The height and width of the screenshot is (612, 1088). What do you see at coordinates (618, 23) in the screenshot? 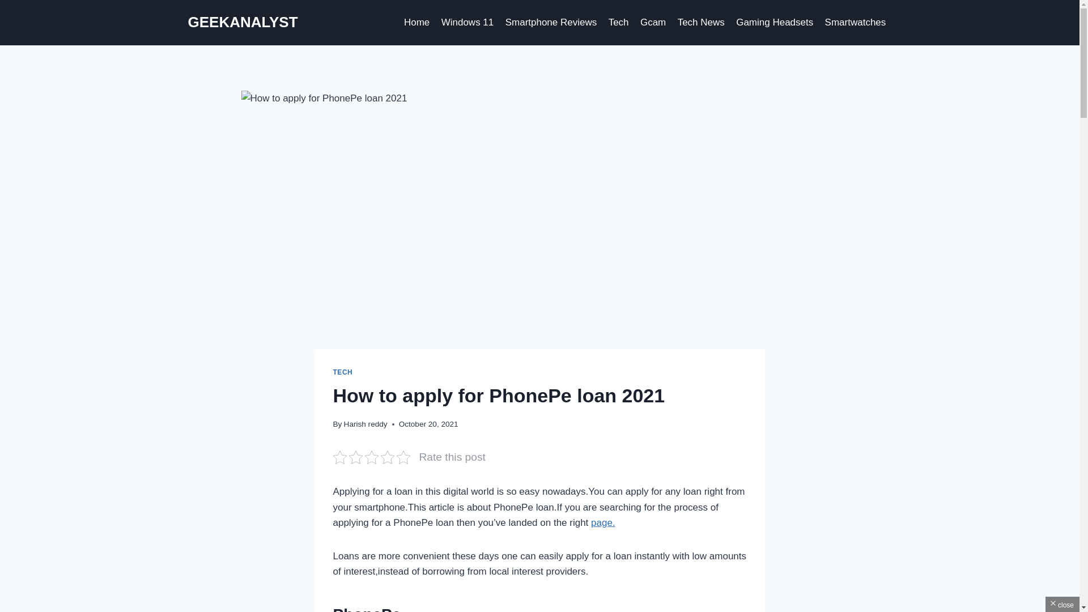
I see `Tech` at bounding box center [618, 23].